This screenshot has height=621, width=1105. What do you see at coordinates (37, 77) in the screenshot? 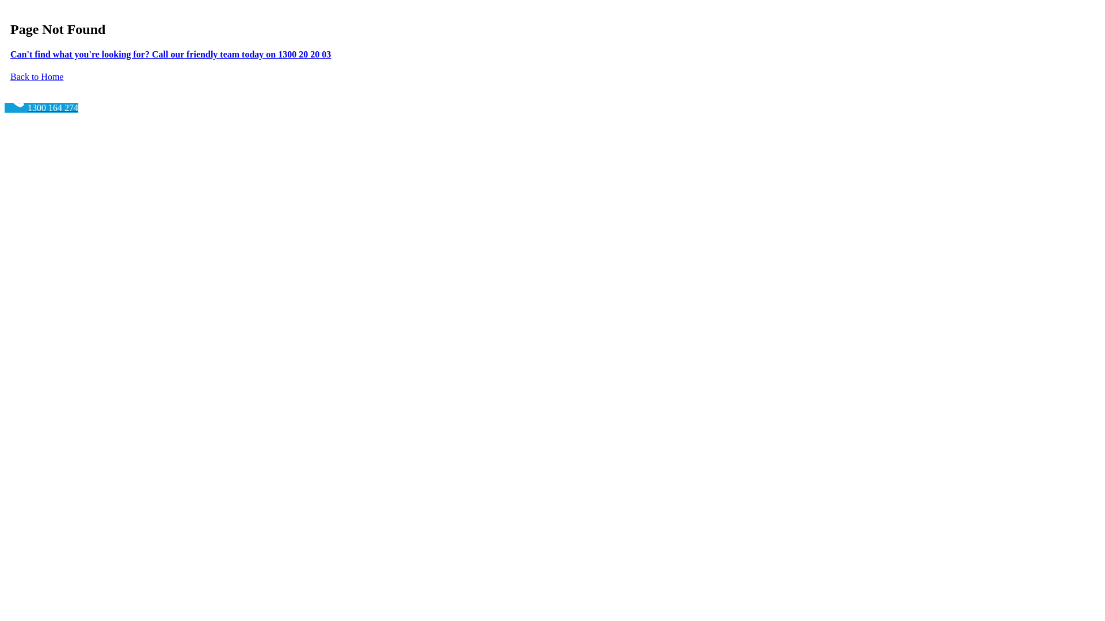
I see `Back to Home` at bounding box center [37, 77].